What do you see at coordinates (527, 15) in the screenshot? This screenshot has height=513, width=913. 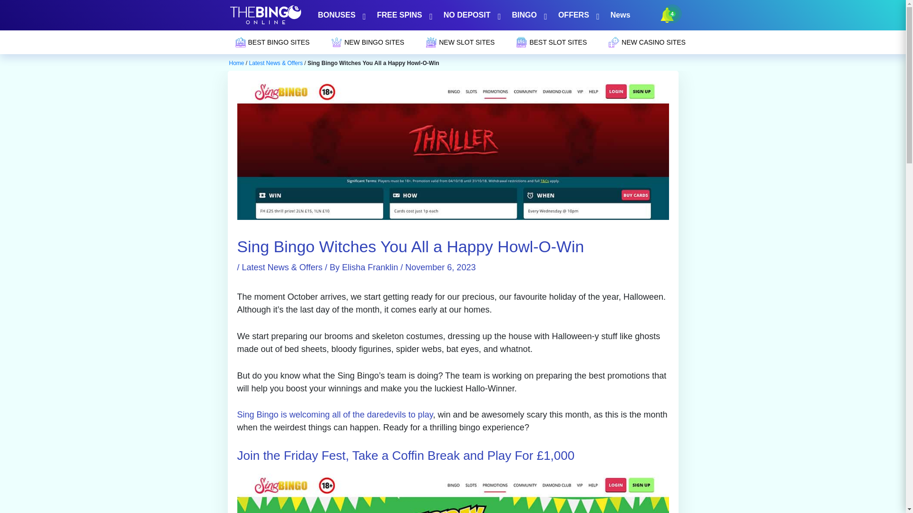 I see `BINGO` at bounding box center [527, 15].